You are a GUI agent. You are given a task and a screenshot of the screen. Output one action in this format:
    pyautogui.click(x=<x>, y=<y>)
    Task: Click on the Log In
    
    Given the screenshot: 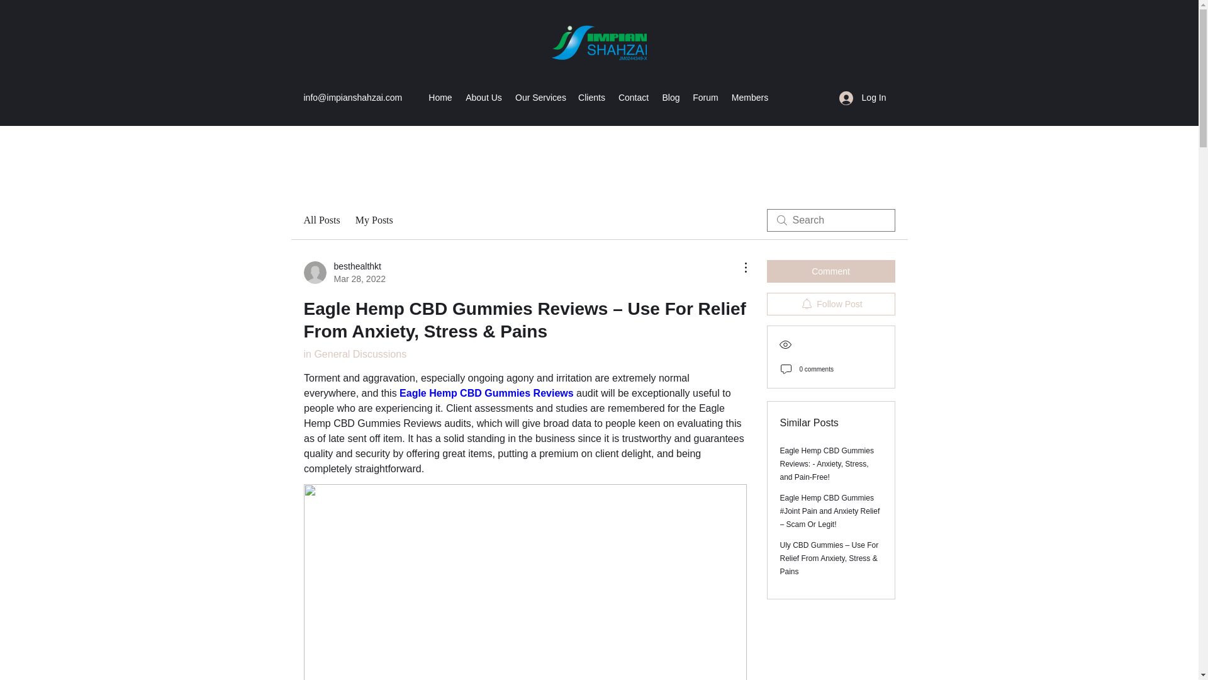 What is the action you would take?
    pyautogui.click(x=750, y=97)
    